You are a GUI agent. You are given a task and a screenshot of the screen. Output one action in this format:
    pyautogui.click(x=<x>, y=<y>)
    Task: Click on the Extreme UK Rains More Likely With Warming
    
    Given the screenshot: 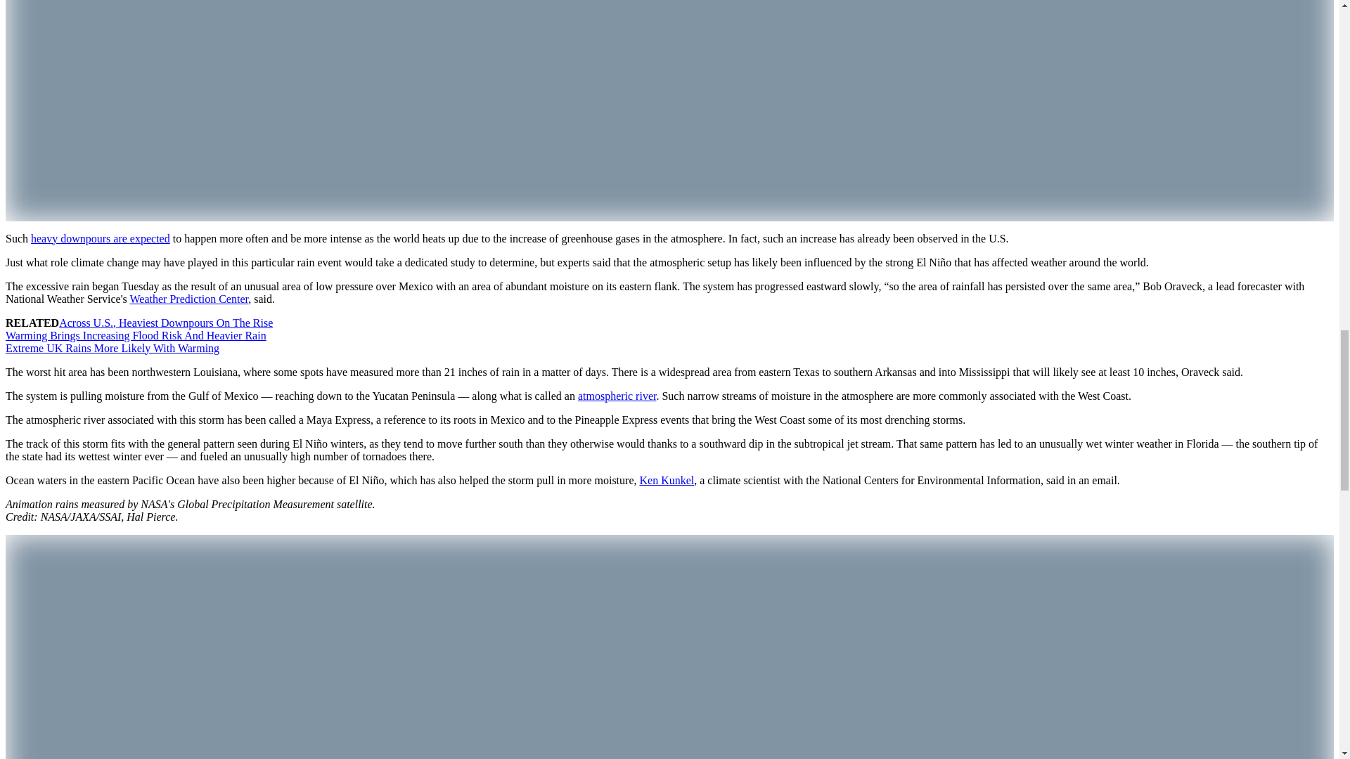 What is the action you would take?
    pyautogui.click(x=112, y=349)
    